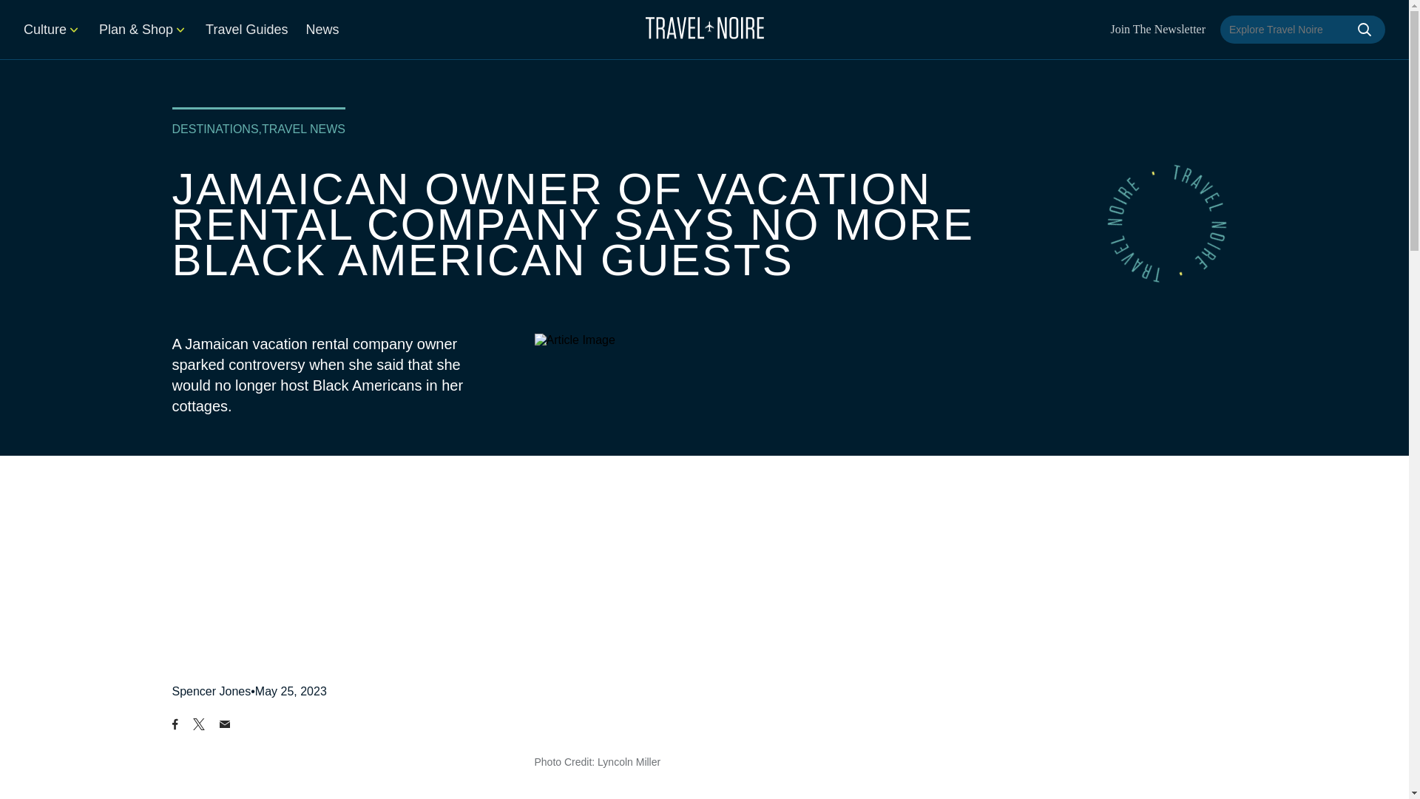 This screenshot has height=799, width=1420. What do you see at coordinates (1158, 30) in the screenshot?
I see `Join The Newsletter` at bounding box center [1158, 30].